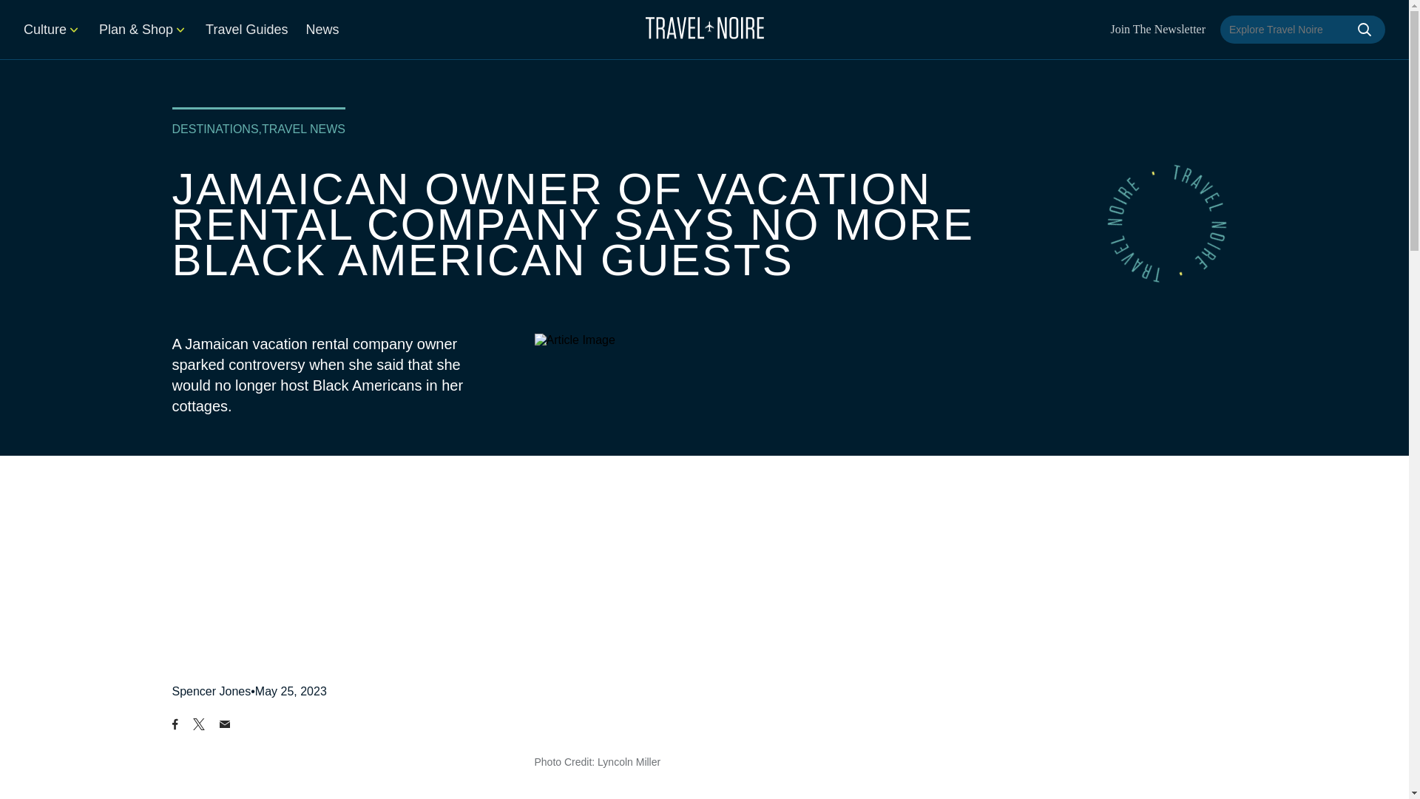 This screenshot has height=799, width=1420. What do you see at coordinates (1158, 30) in the screenshot?
I see `Join The Newsletter` at bounding box center [1158, 30].